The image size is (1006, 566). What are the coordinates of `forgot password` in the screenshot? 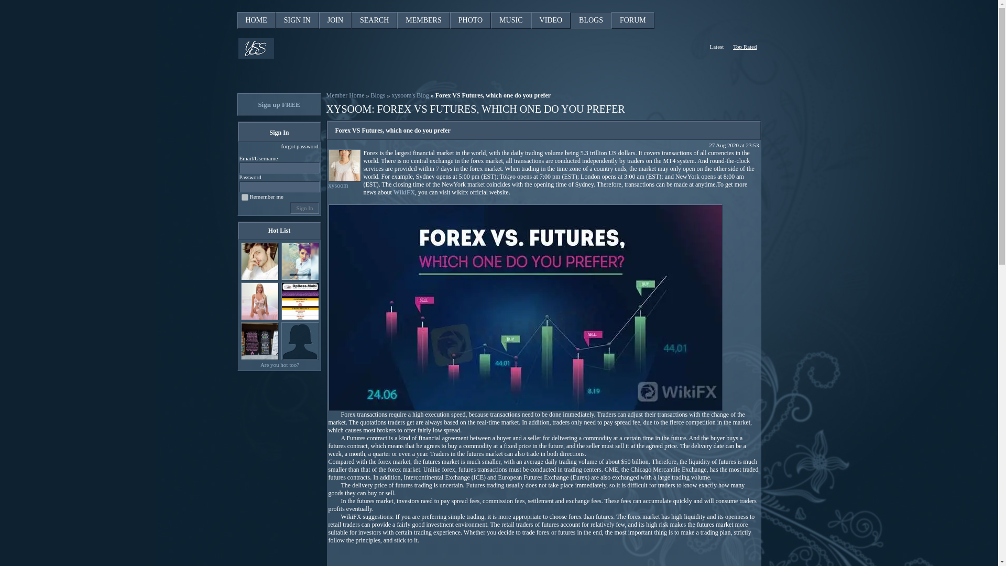 It's located at (300, 146).